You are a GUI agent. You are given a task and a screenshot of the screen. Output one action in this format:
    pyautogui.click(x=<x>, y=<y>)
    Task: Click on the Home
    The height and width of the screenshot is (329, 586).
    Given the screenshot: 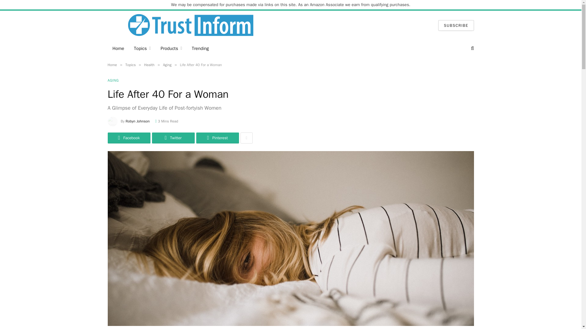 What is the action you would take?
    pyautogui.click(x=118, y=48)
    